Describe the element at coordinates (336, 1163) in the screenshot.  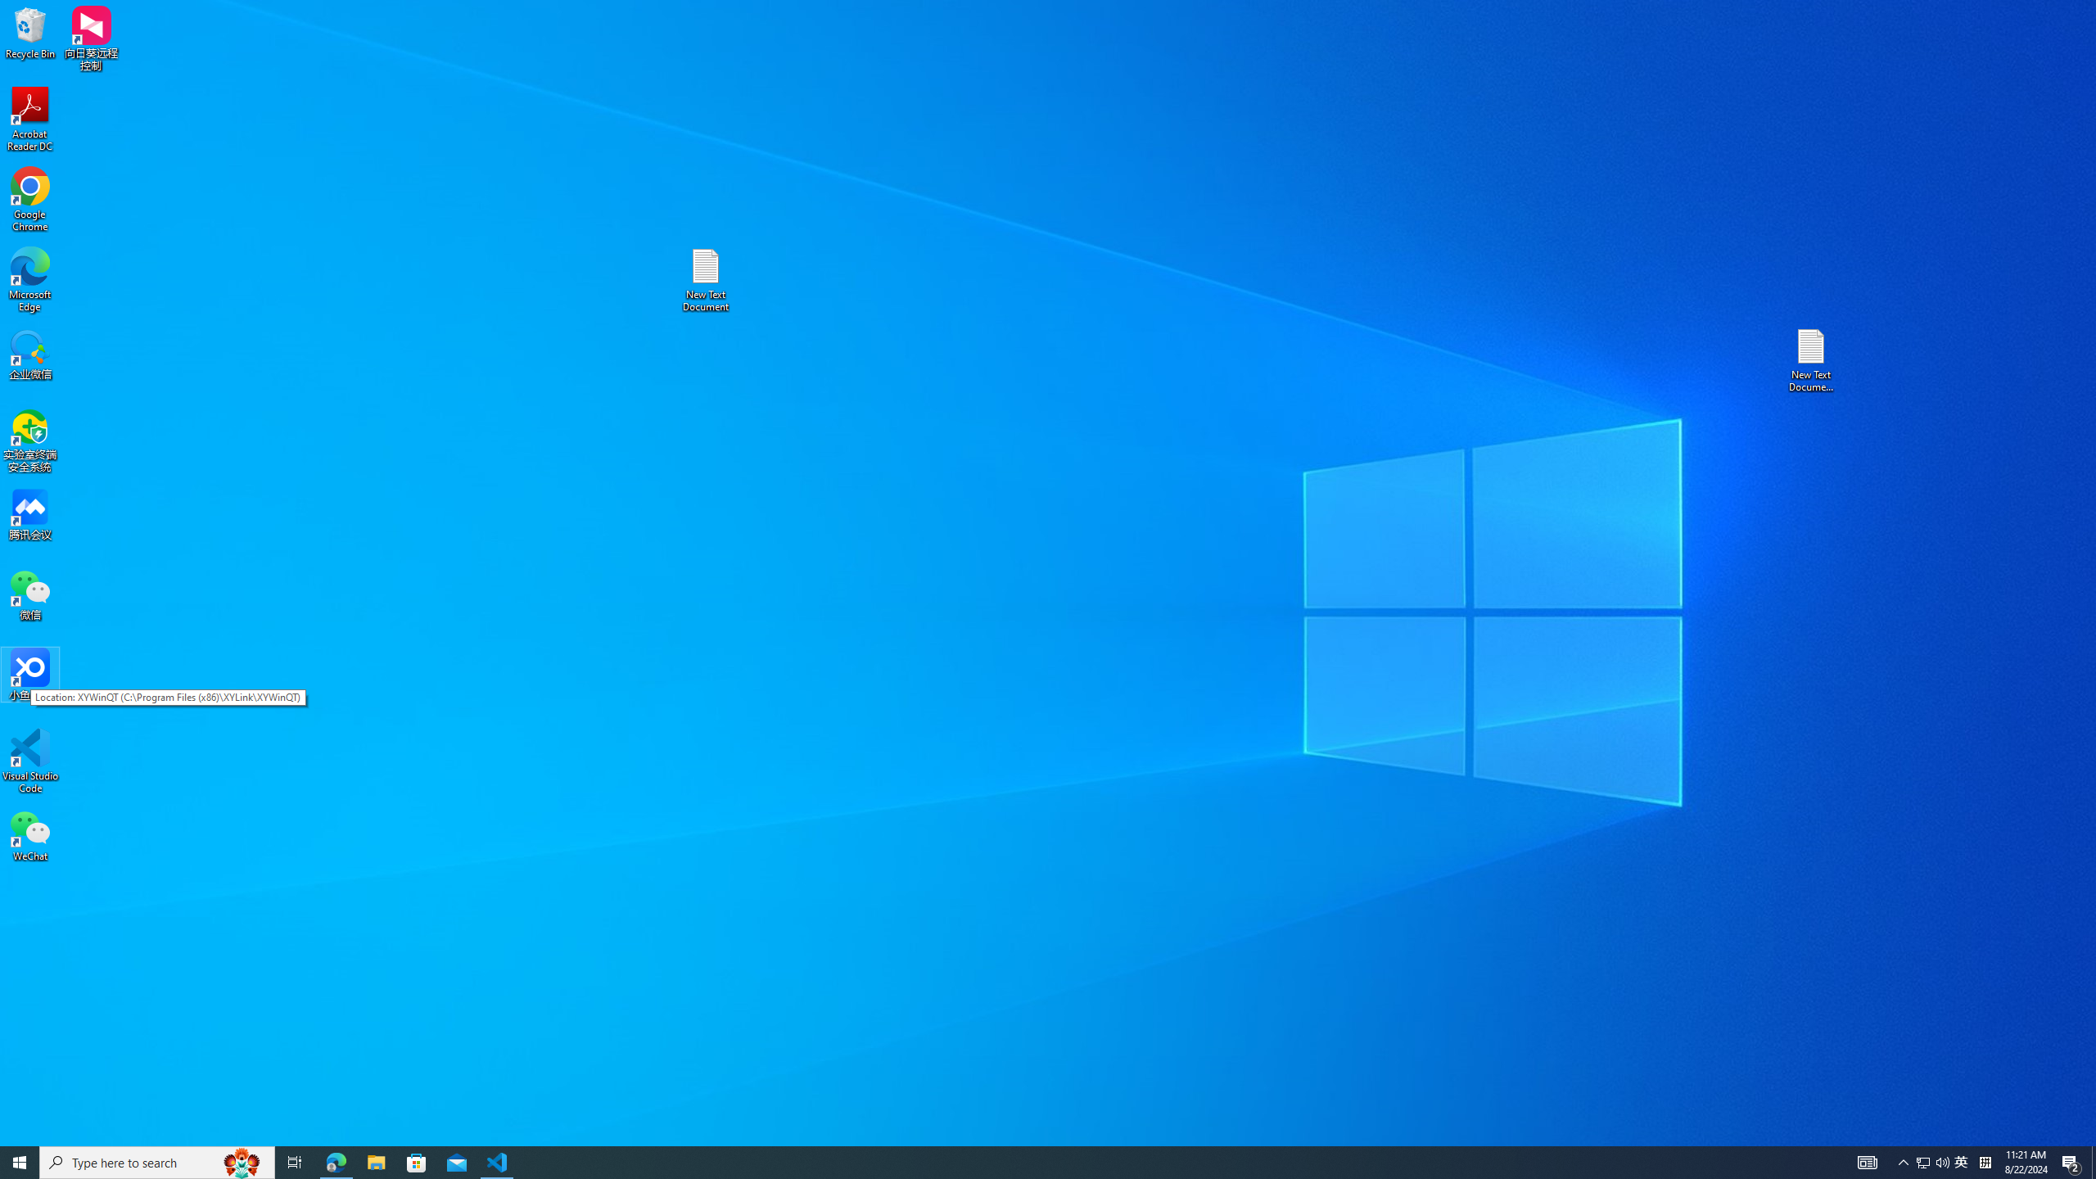
I see `Microsoft Edge - 1 running window` at that location.